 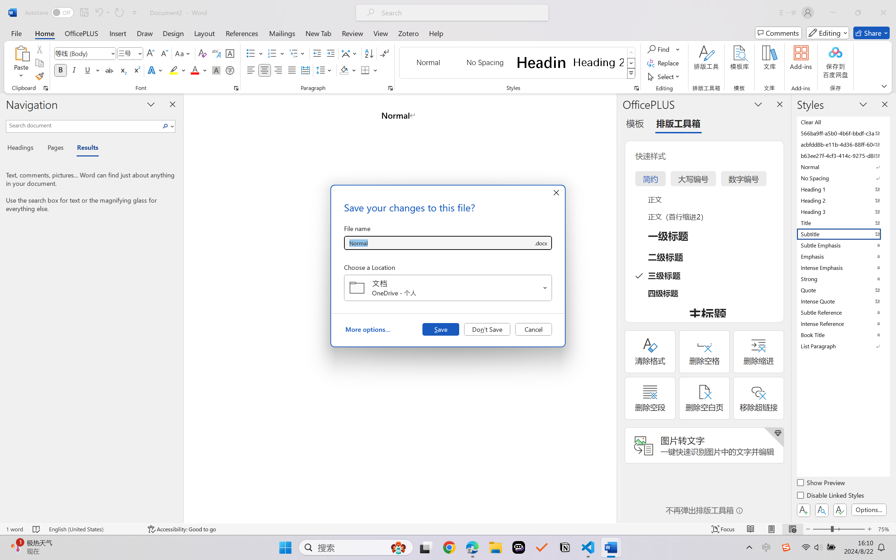 What do you see at coordinates (778, 33) in the screenshot?
I see `Comments` at bounding box center [778, 33].